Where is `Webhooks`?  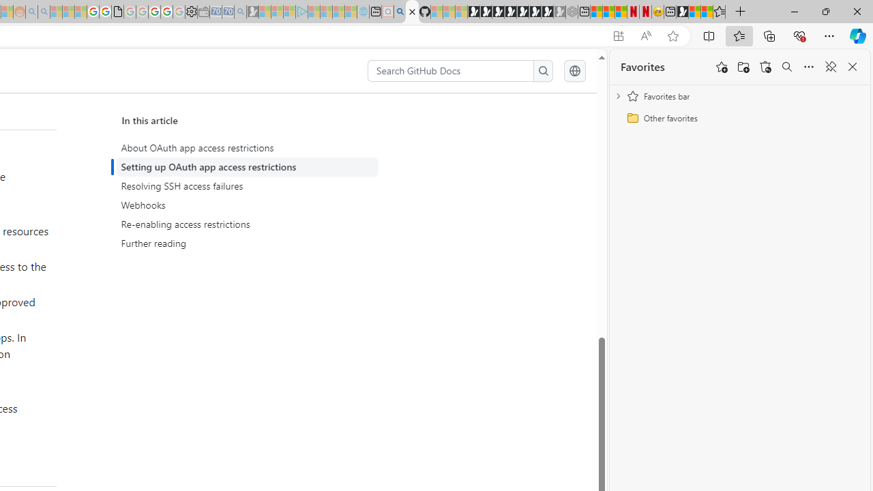
Webhooks is located at coordinates (250, 205).